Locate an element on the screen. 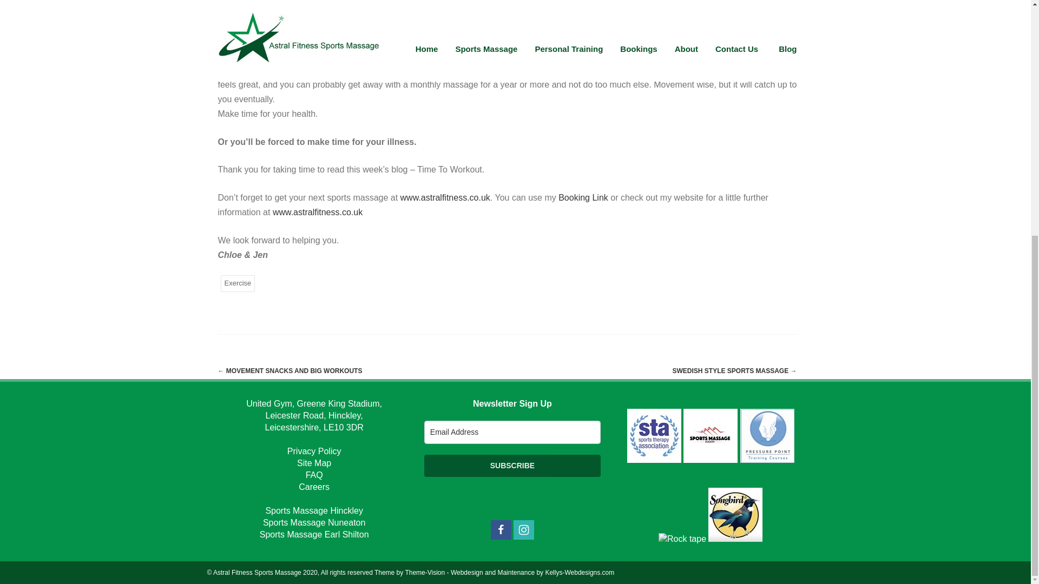 The height and width of the screenshot is (584, 1039). www.astralfitness.co.uk is located at coordinates (445, 197).